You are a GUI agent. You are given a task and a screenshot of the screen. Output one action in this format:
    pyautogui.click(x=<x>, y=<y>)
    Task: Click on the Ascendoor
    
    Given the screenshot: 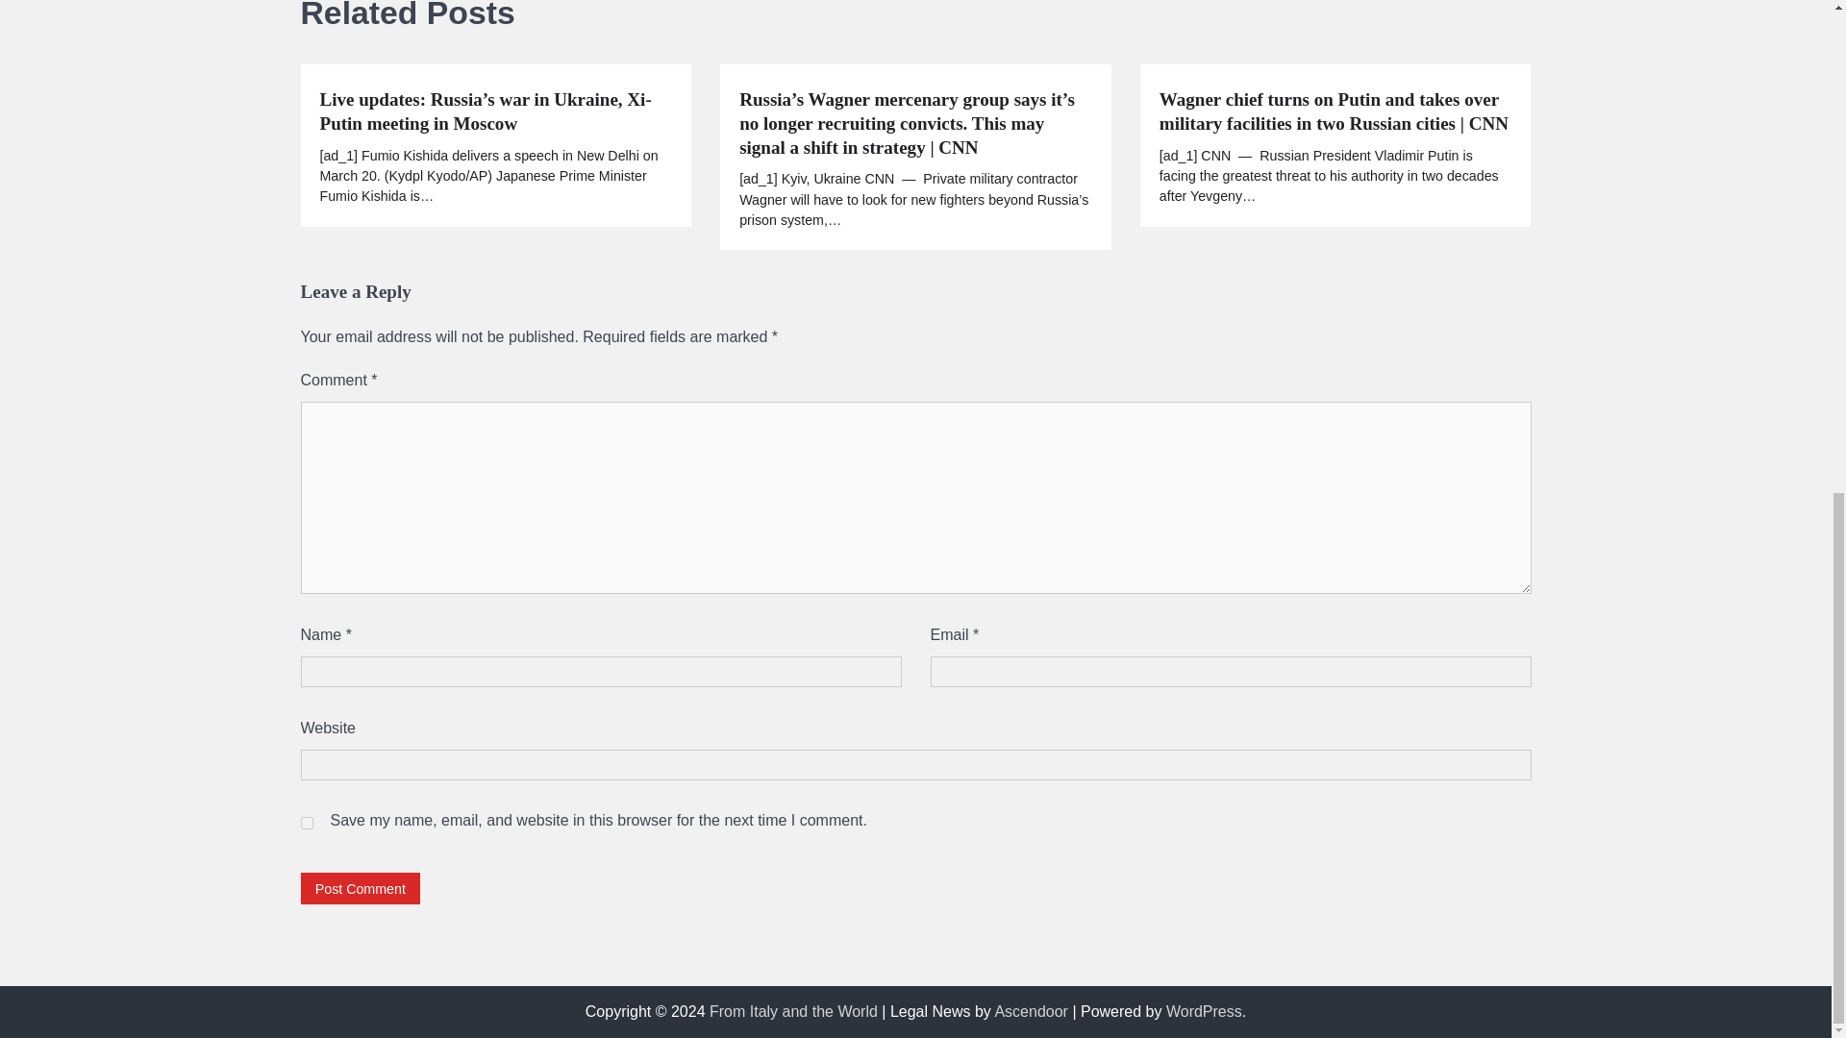 What is the action you would take?
    pyautogui.click(x=1031, y=1011)
    